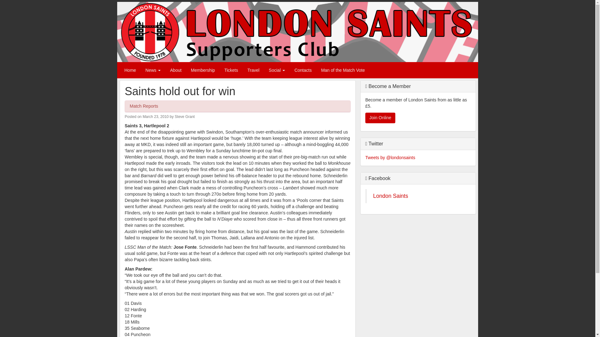 The width and height of the screenshot is (600, 337). What do you see at coordinates (231, 70) in the screenshot?
I see `Tickets` at bounding box center [231, 70].